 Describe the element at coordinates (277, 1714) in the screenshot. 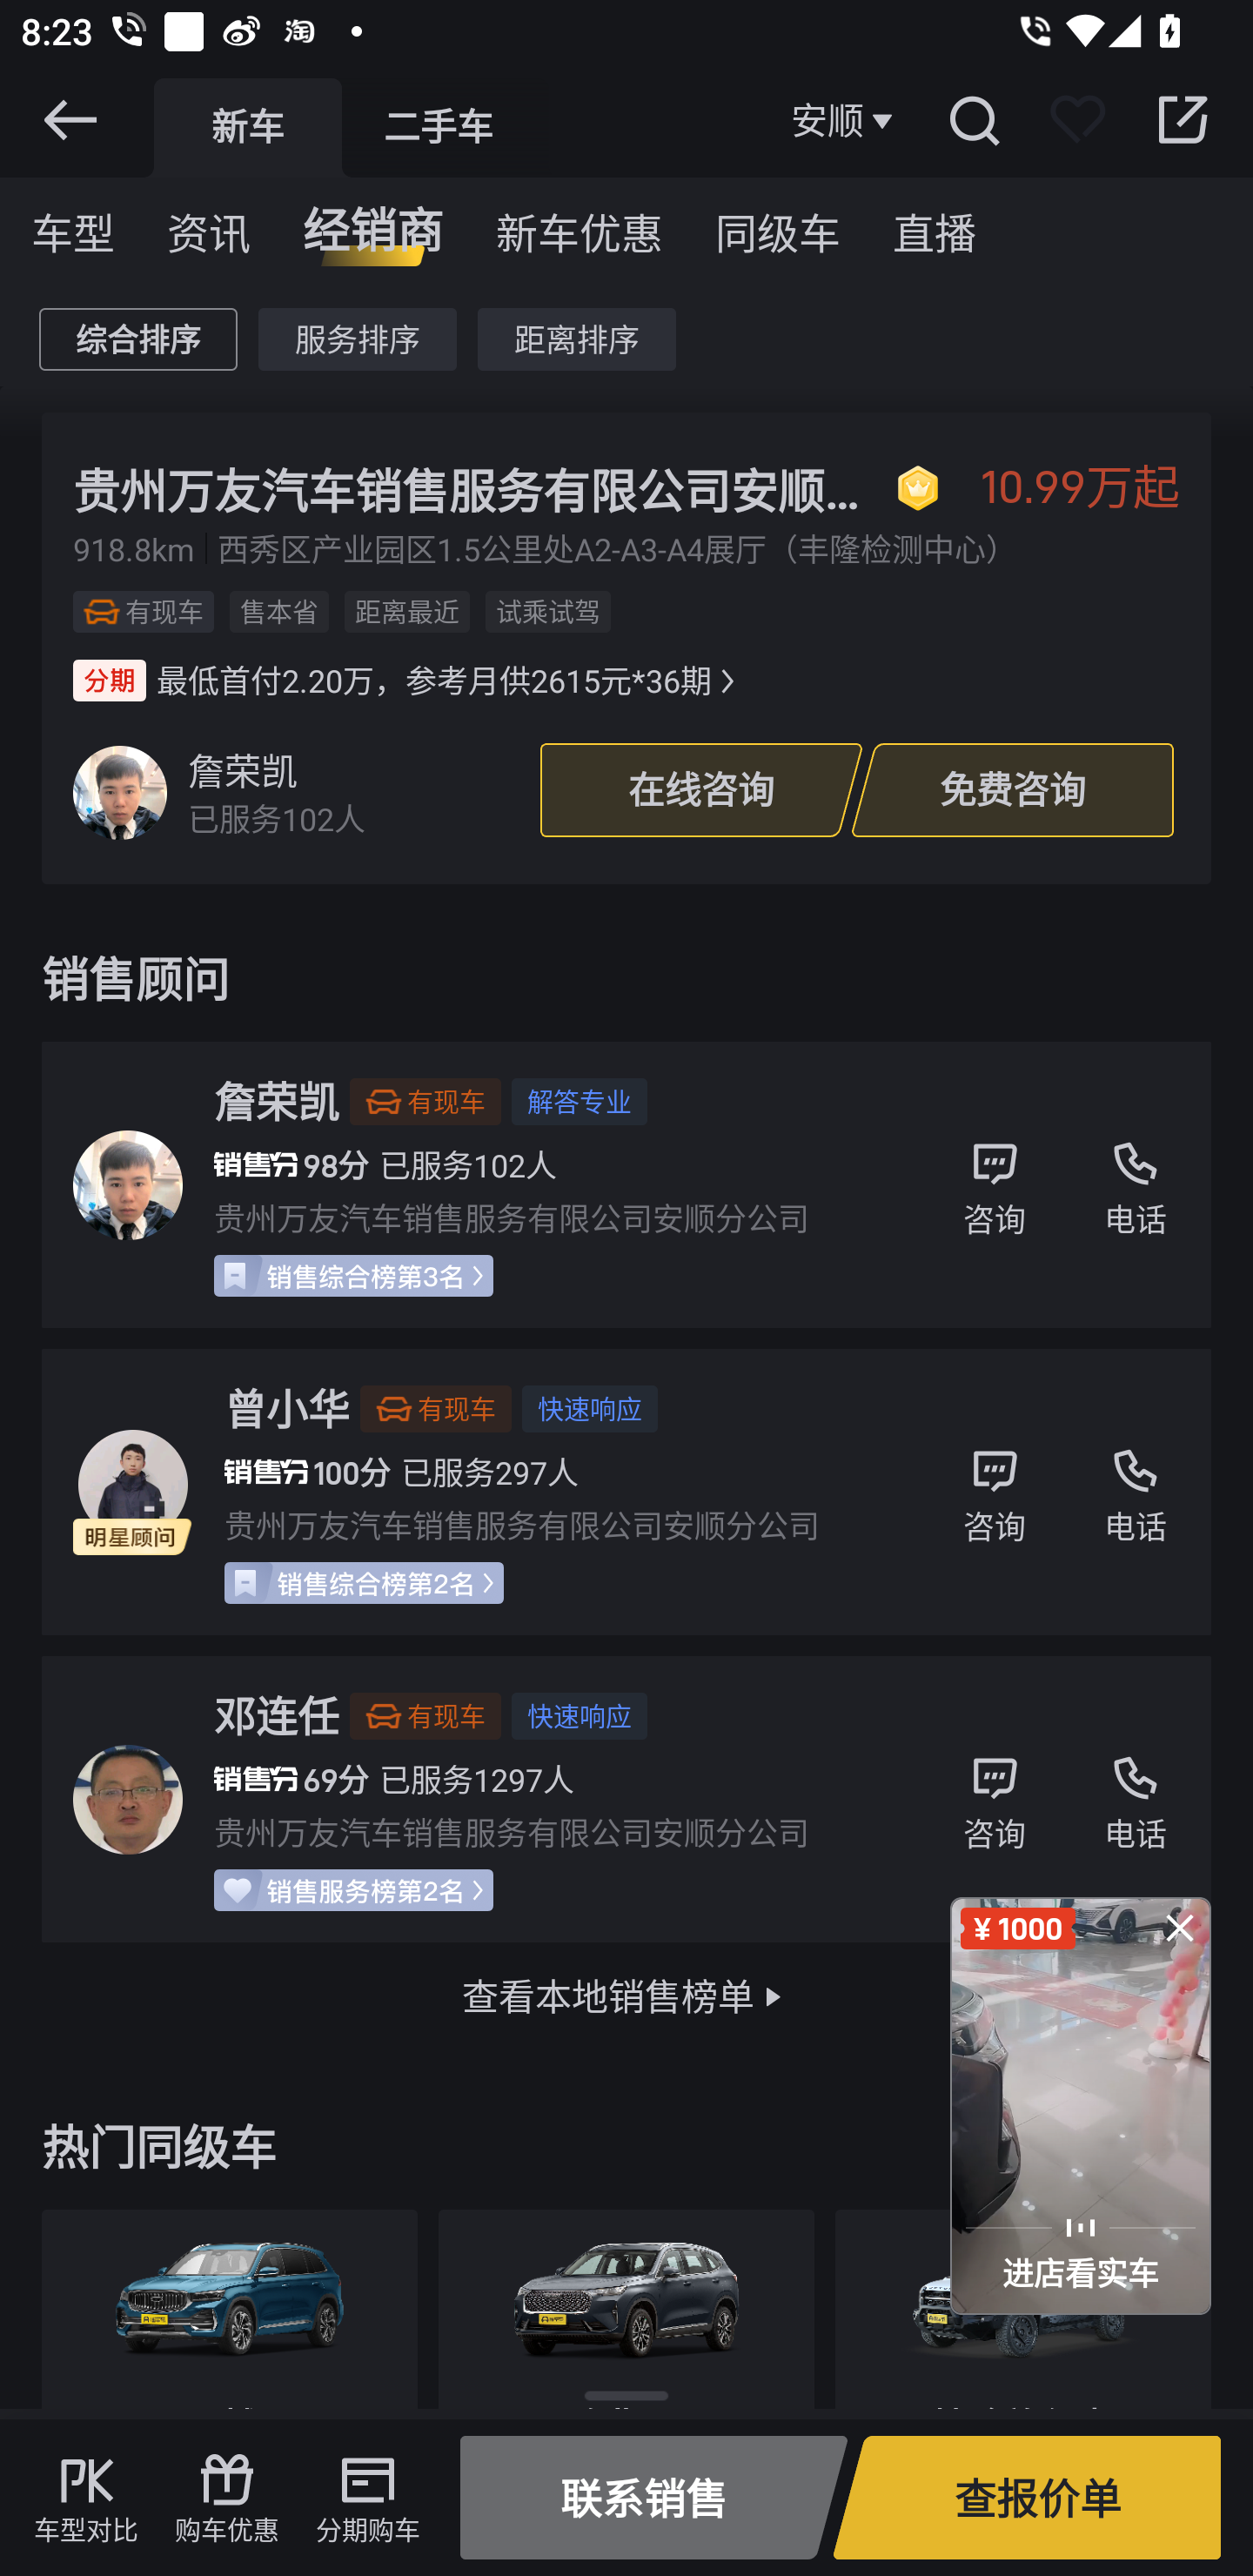

I see `邓连任` at that location.